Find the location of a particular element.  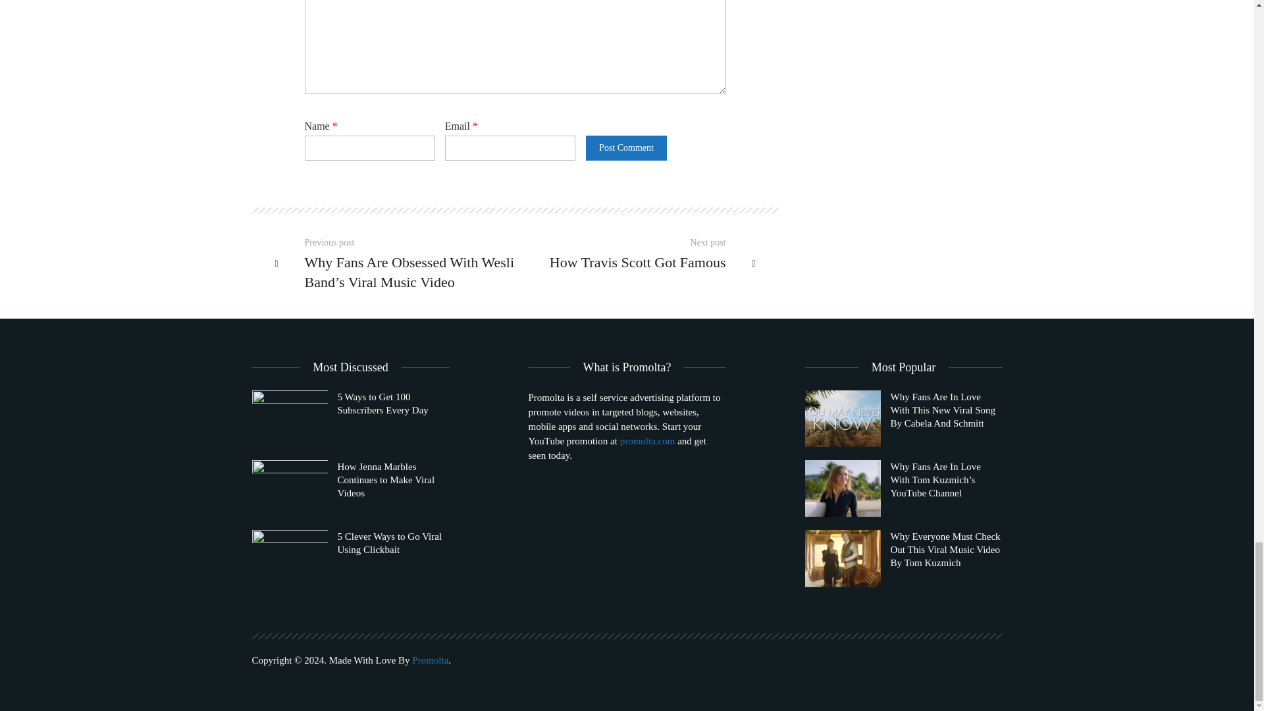

How Travis Scott Got Famous is located at coordinates (627, 262).